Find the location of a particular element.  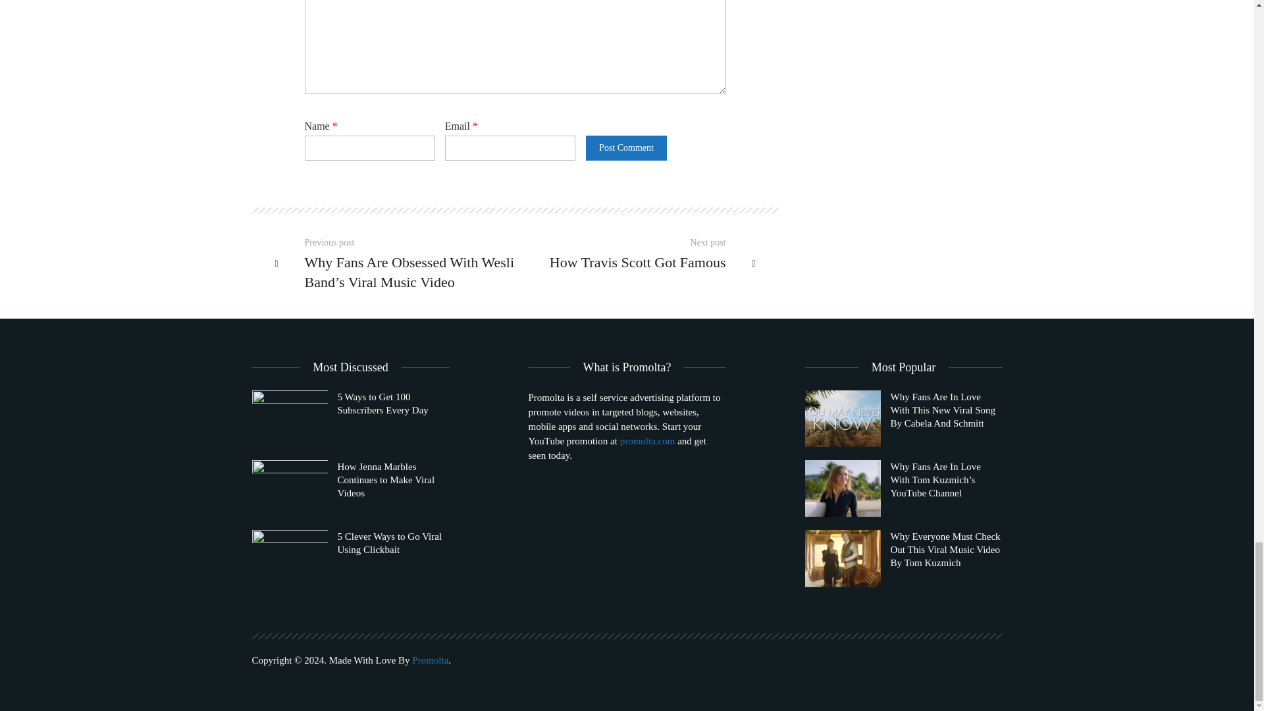

How Travis Scott Got Famous is located at coordinates (627, 262).